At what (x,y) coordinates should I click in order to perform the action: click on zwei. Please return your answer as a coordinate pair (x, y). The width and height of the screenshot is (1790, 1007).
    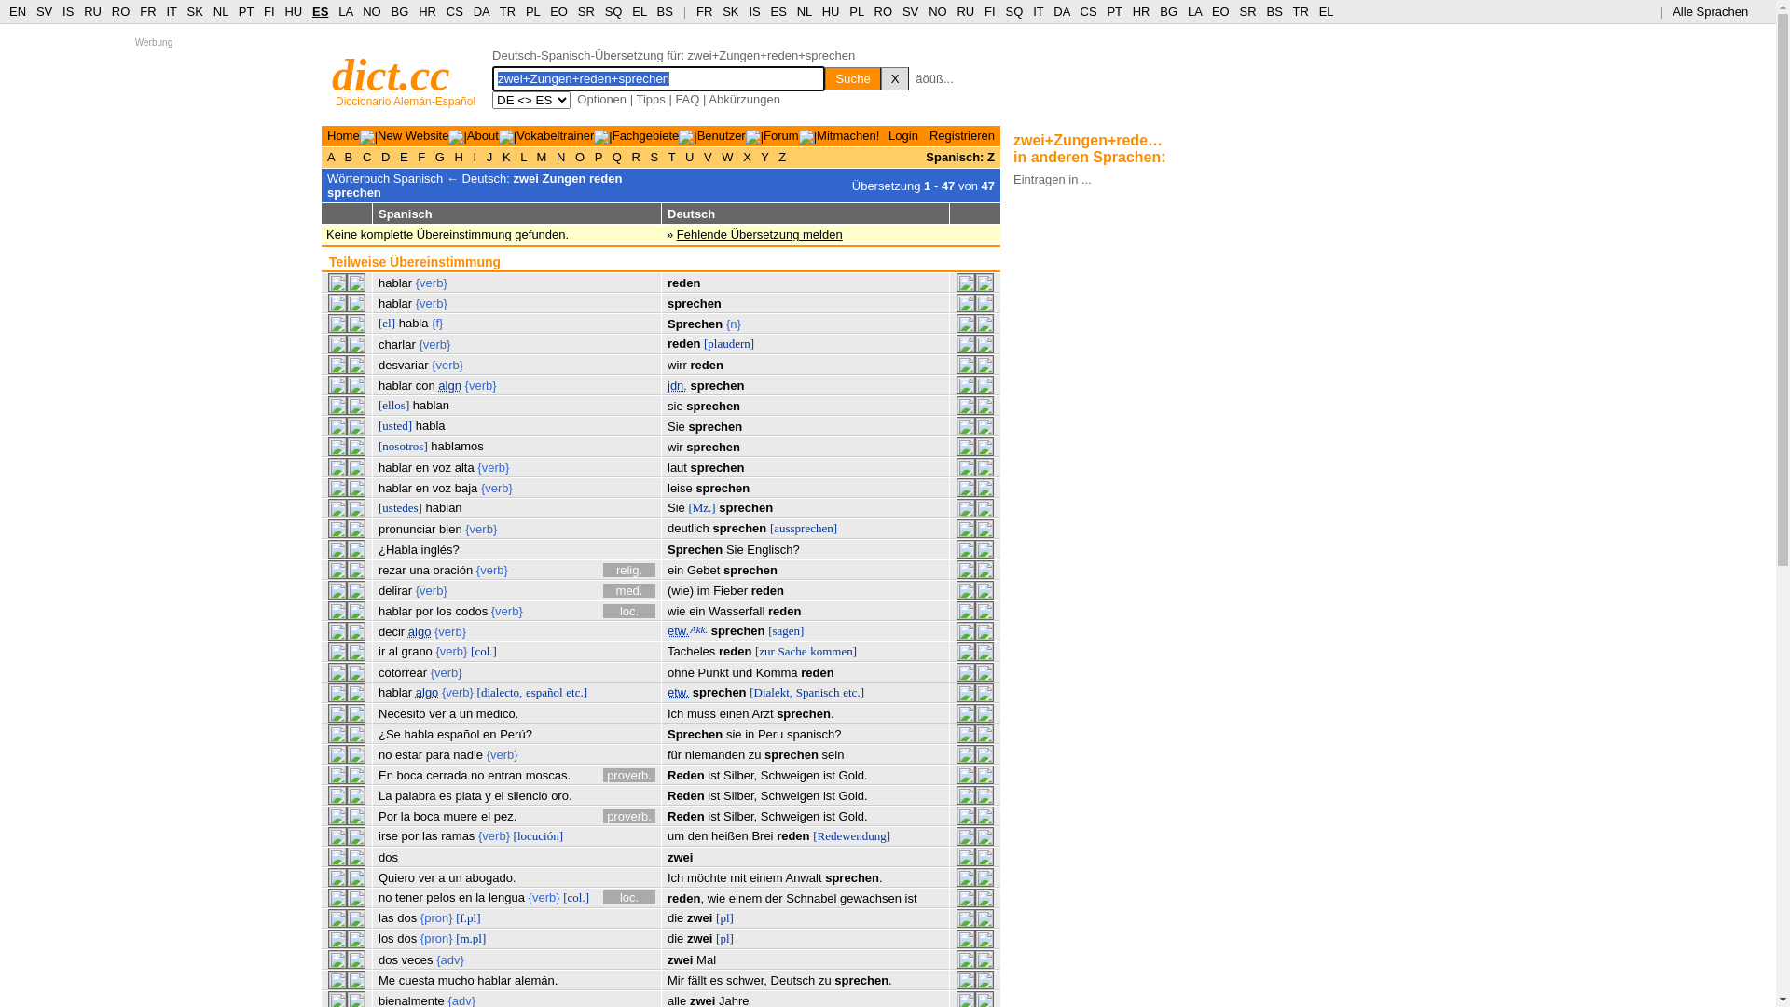
    Looking at the image, I should click on (699, 938).